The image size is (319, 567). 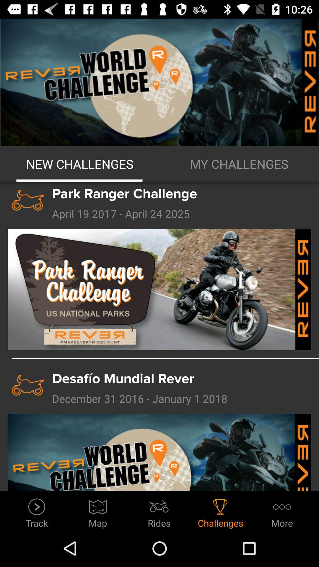 I want to click on swipe to map, so click(x=98, y=511).